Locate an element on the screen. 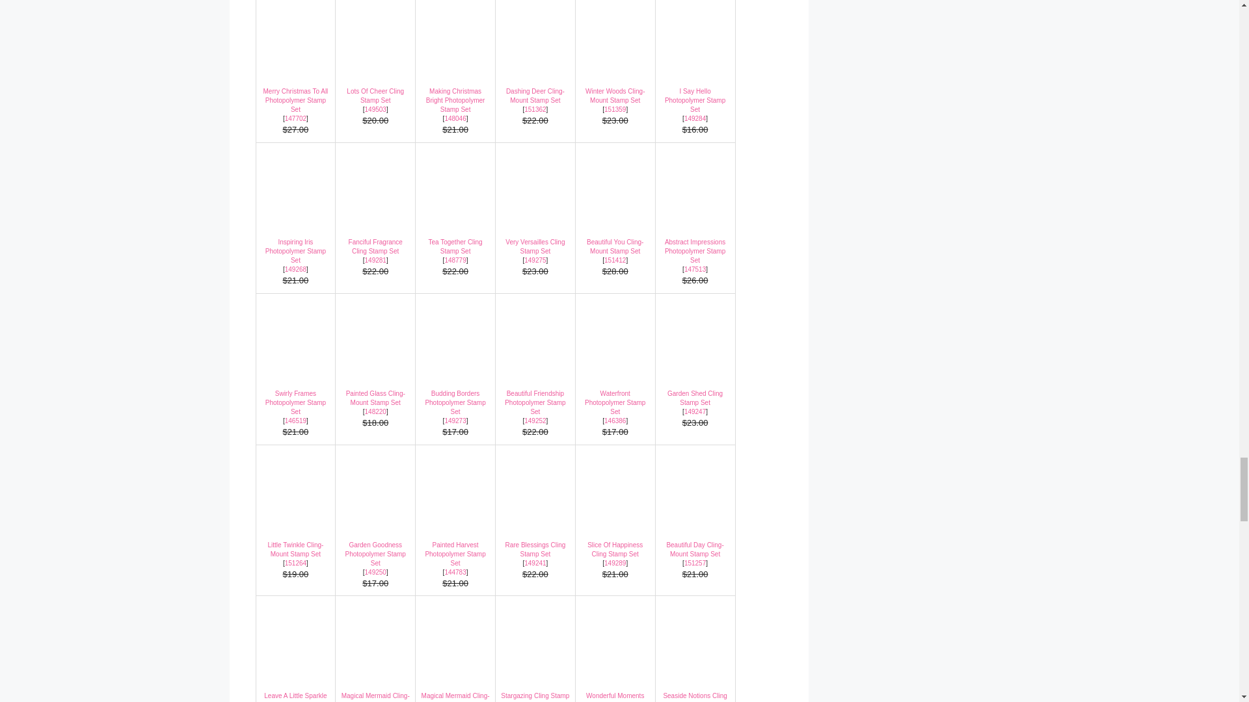 Image resolution: width=1249 pixels, height=702 pixels. Merry Christmas To All Photopolymer Stamp Set is located at coordinates (295, 118).